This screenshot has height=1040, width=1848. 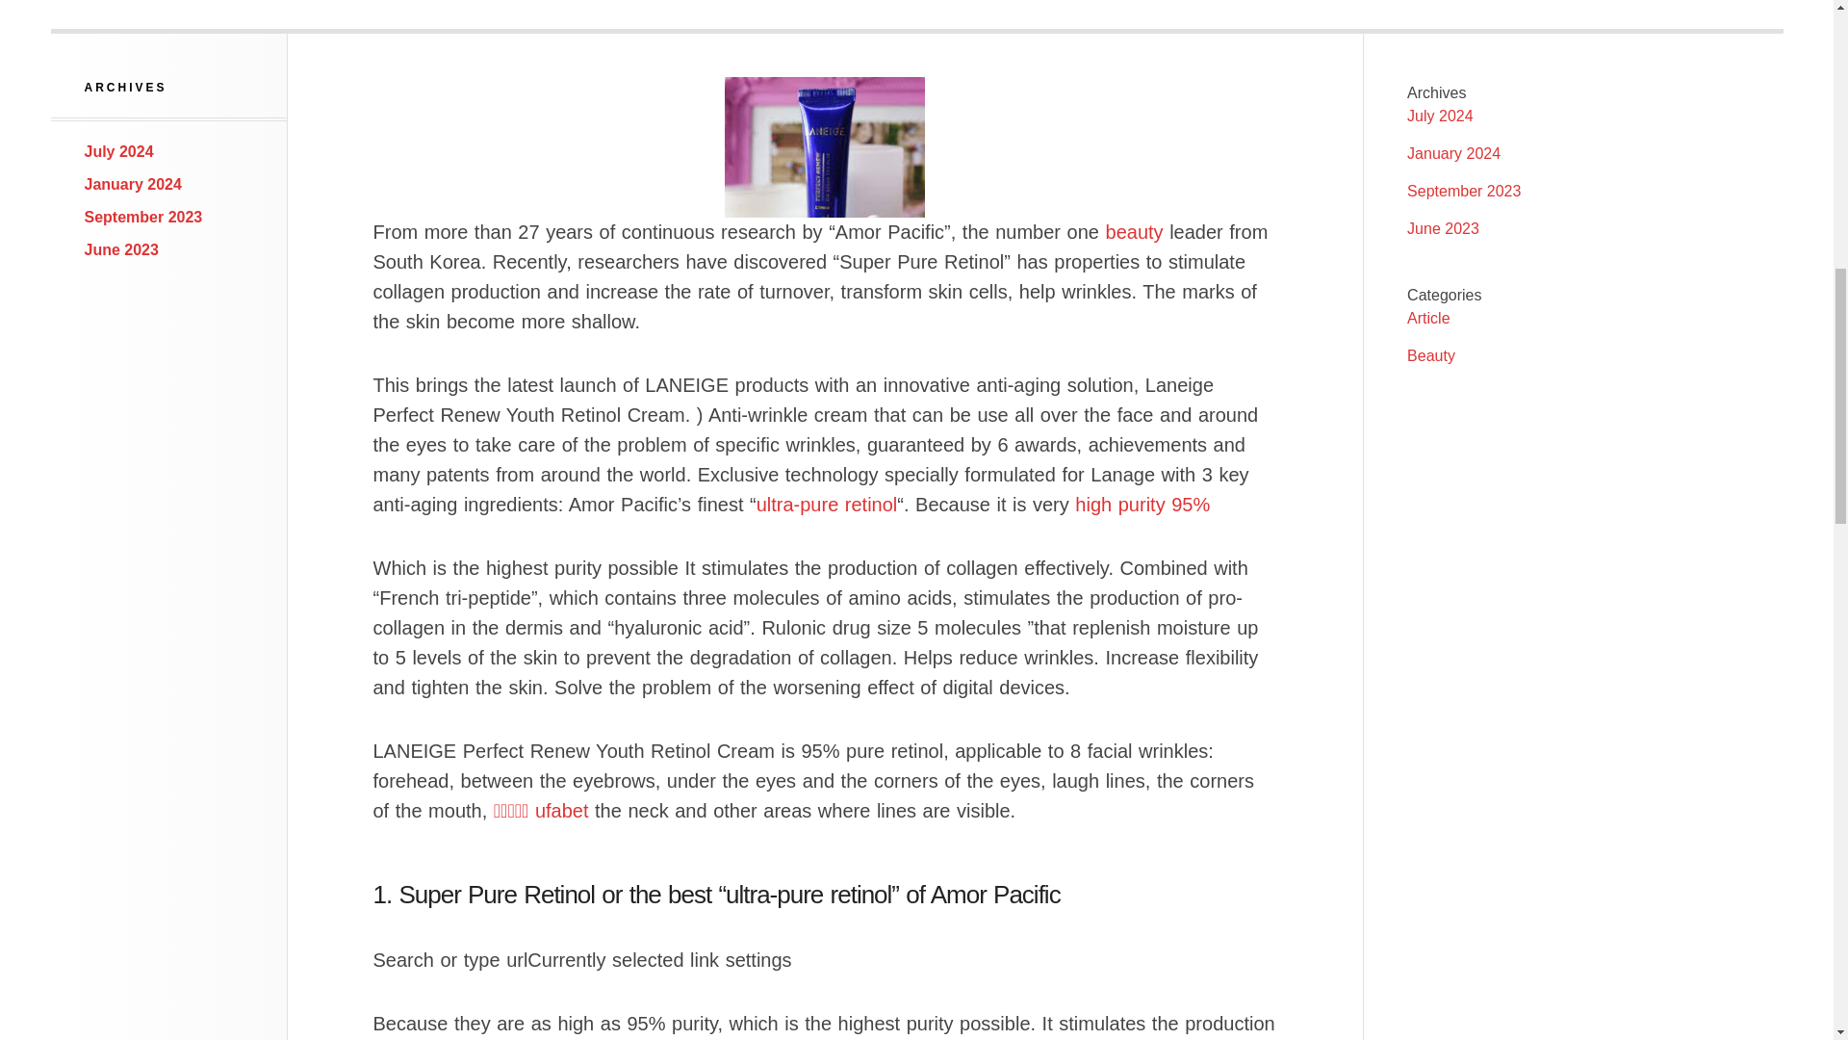 What do you see at coordinates (1440, 116) in the screenshot?
I see `July 2024` at bounding box center [1440, 116].